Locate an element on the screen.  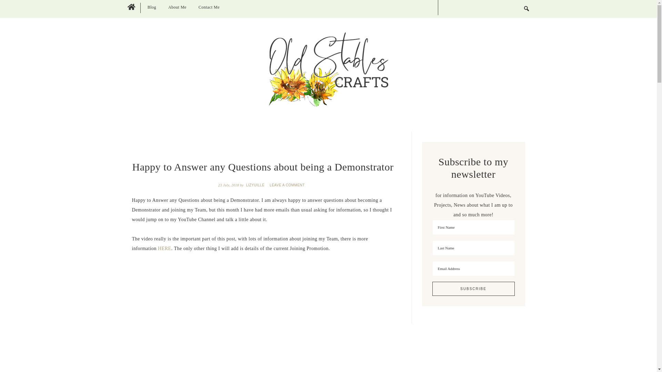
Subscribe is located at coordinates (473, 289).